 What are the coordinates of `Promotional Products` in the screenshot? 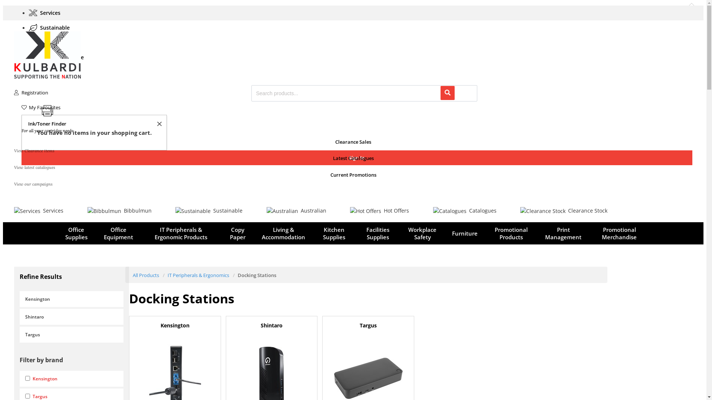 It's located at (511, 233).